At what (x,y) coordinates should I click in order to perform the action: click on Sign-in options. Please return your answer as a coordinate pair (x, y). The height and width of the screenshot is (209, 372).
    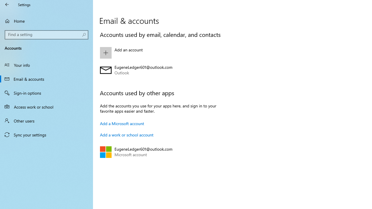
    Looking at the image, I should click on (46, 93).